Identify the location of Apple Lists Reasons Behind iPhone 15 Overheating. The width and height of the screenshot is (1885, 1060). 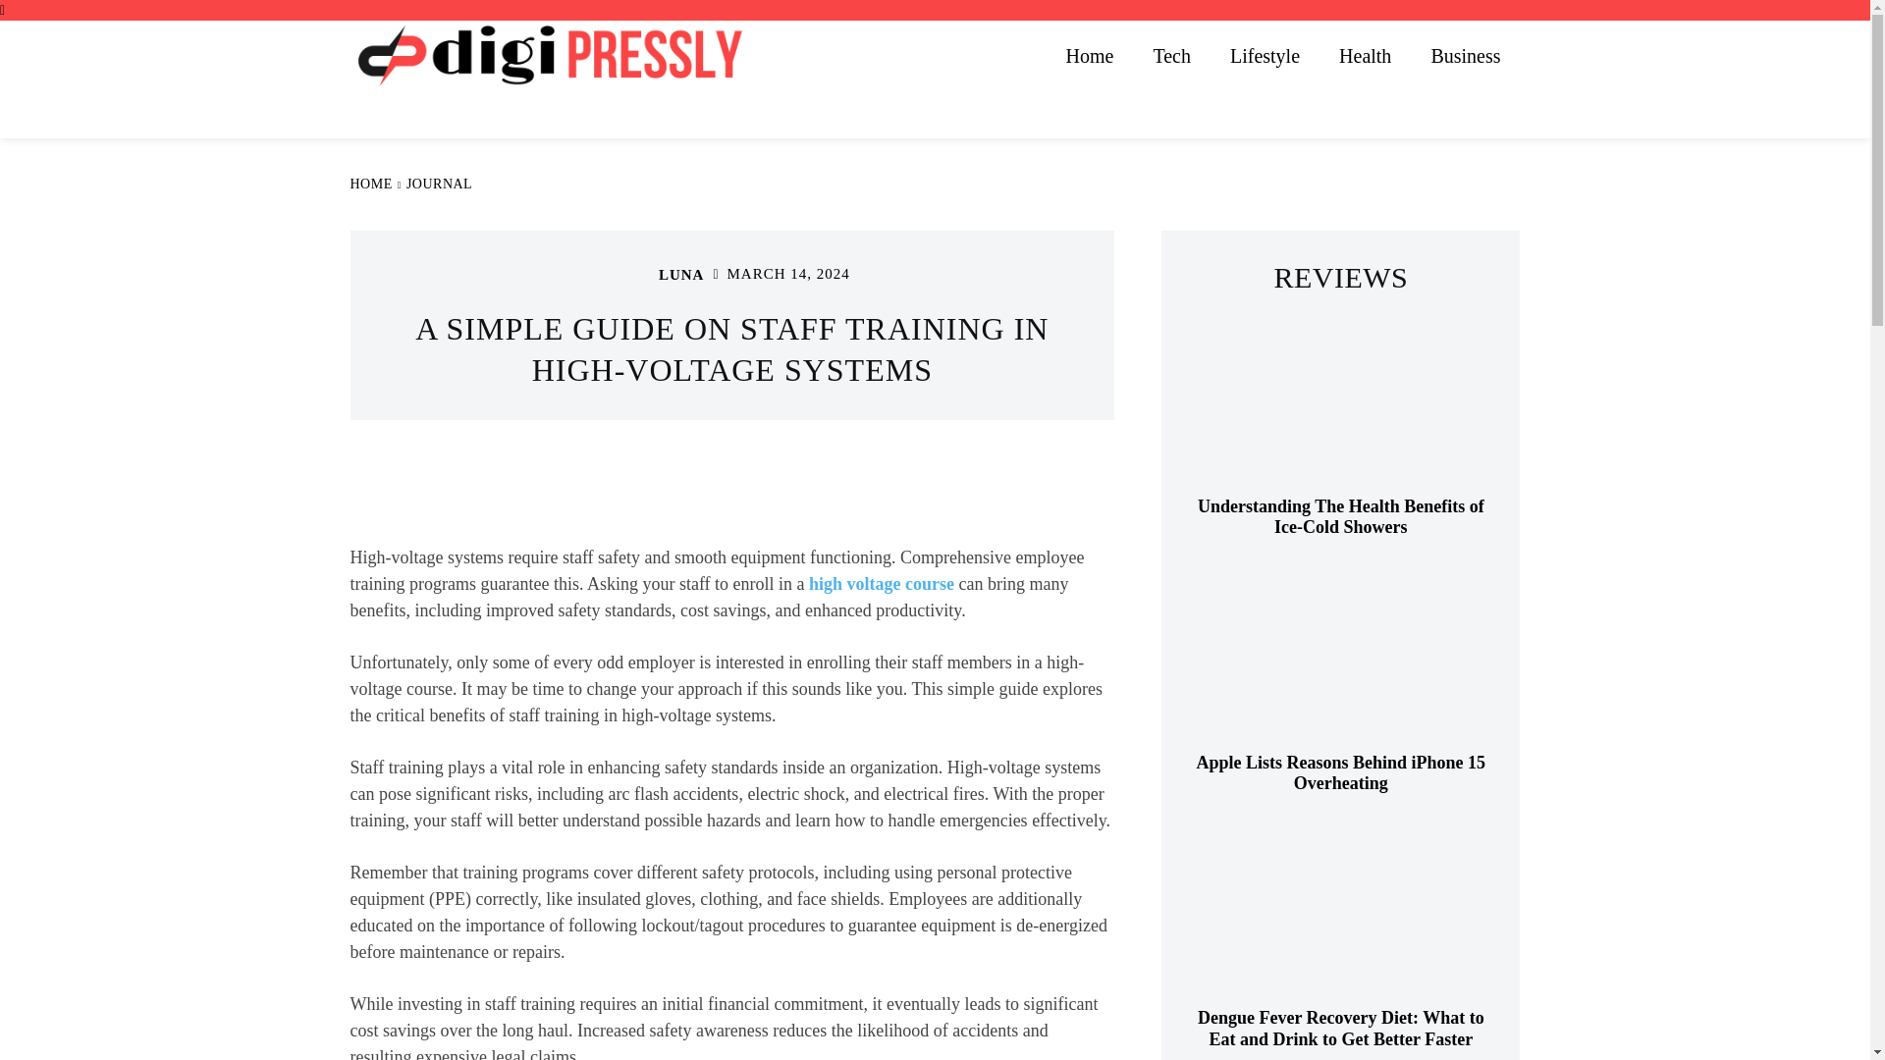
(1341, 771).